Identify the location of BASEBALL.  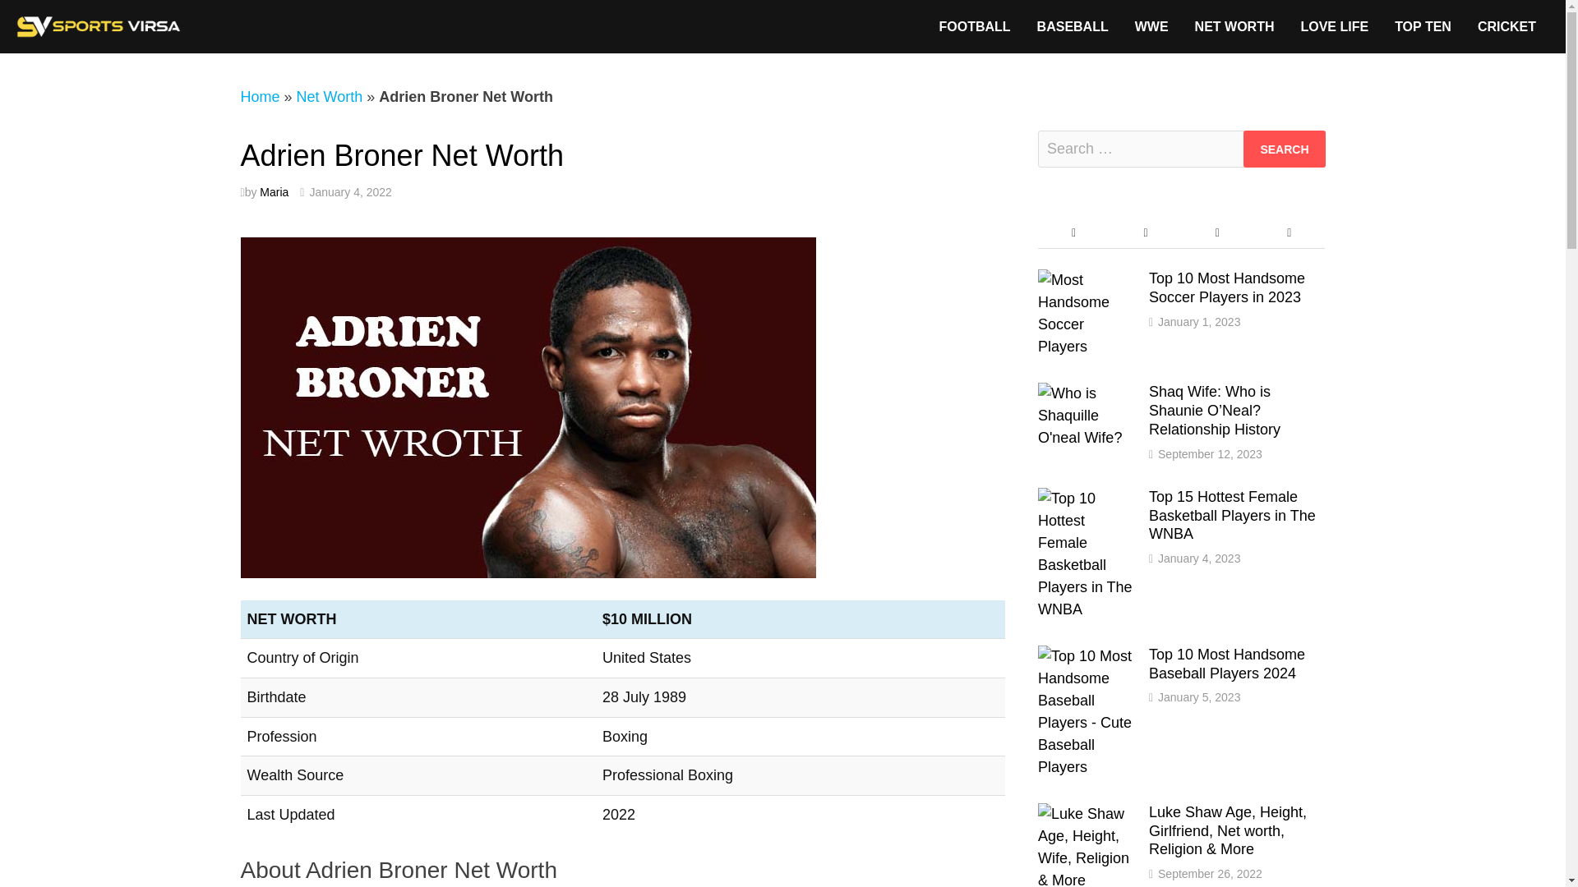
(1073, 26).